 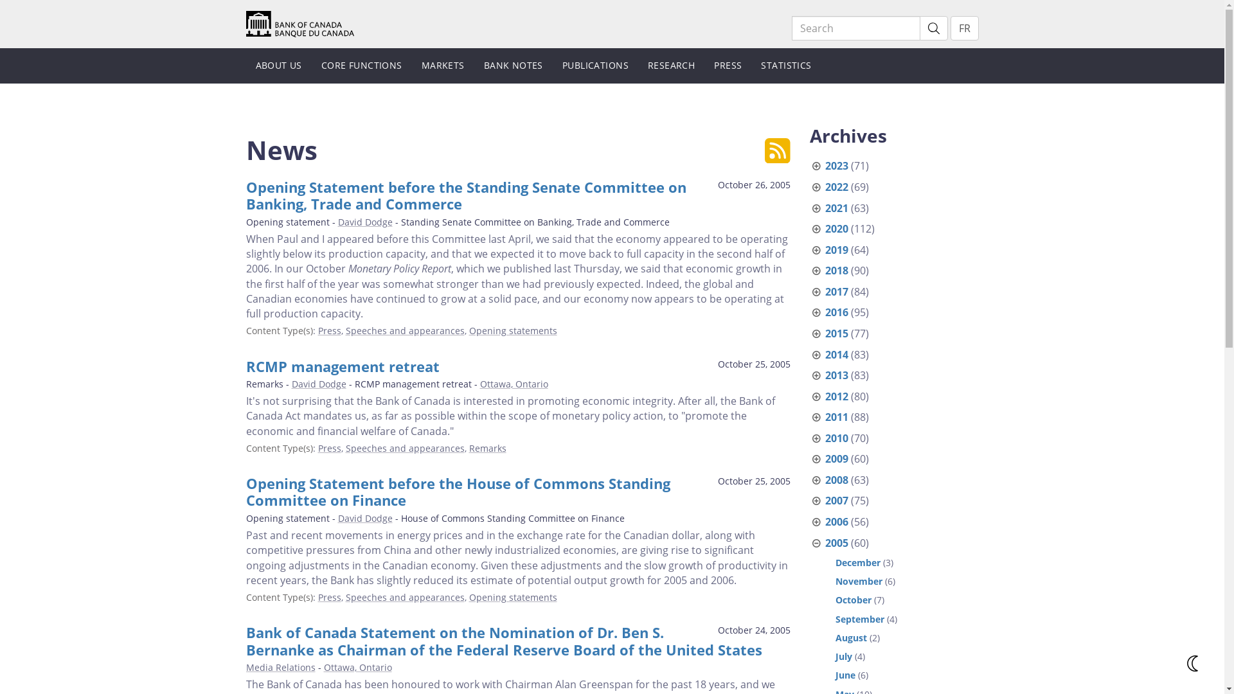 I want to click on Search, so click(x=856, y=28).